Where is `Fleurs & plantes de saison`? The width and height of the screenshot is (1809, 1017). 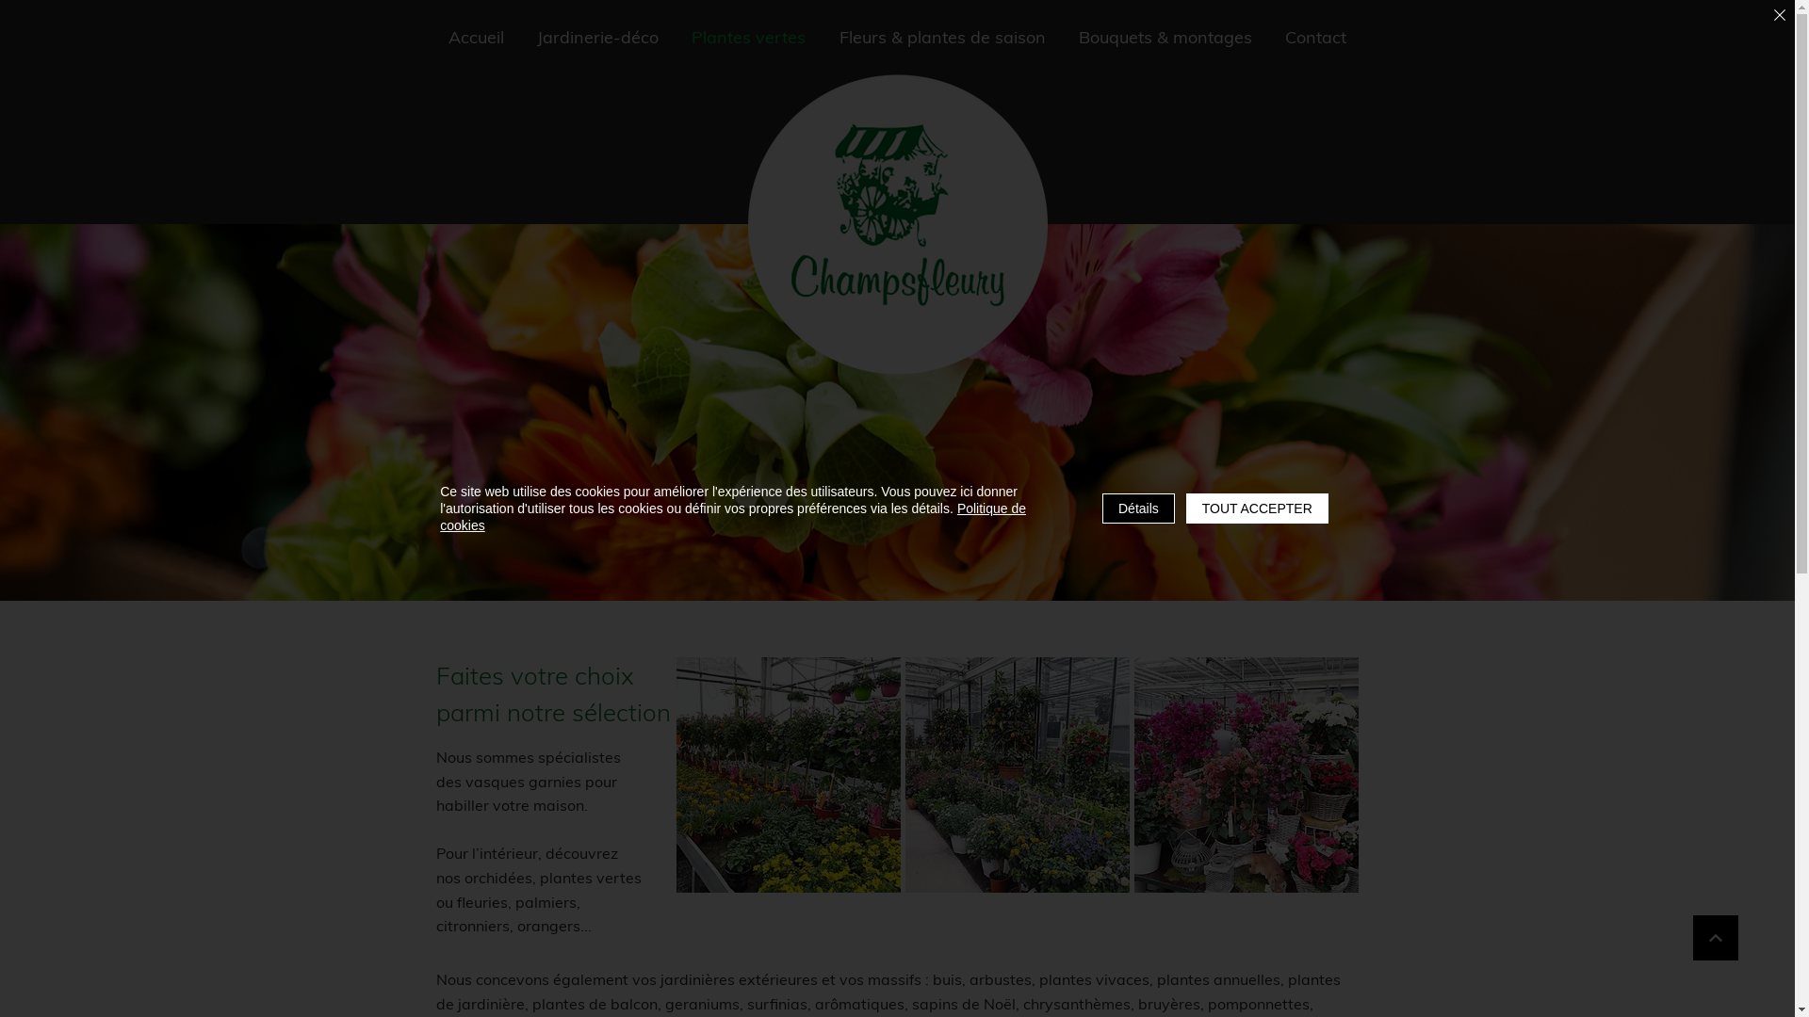 Fleurs & plantes de saison is located at coordinates (942, 38).